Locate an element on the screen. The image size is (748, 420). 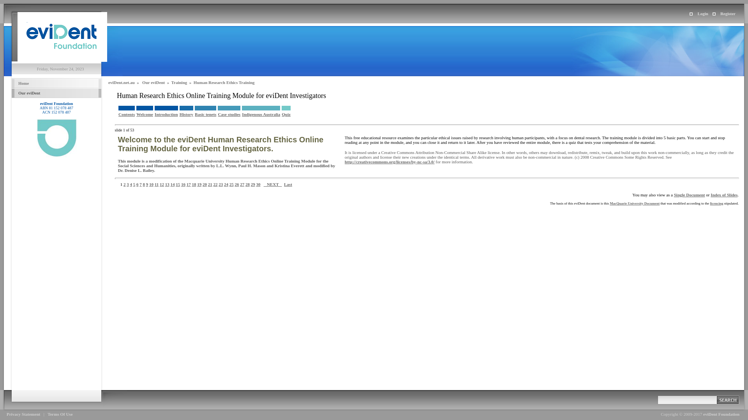
24 is located at coordinates (226, 184).